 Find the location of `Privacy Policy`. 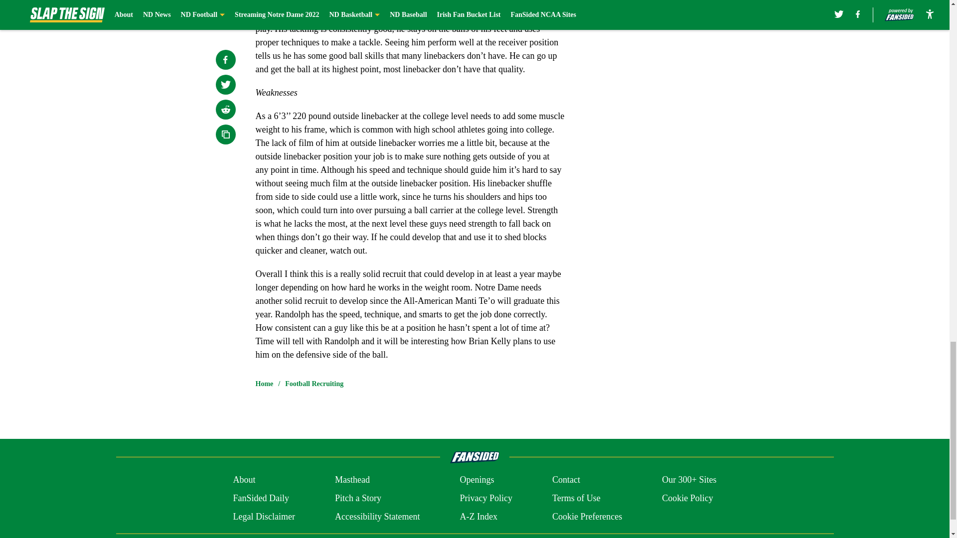

Privacy Policy is located at coordinates (485, 498).